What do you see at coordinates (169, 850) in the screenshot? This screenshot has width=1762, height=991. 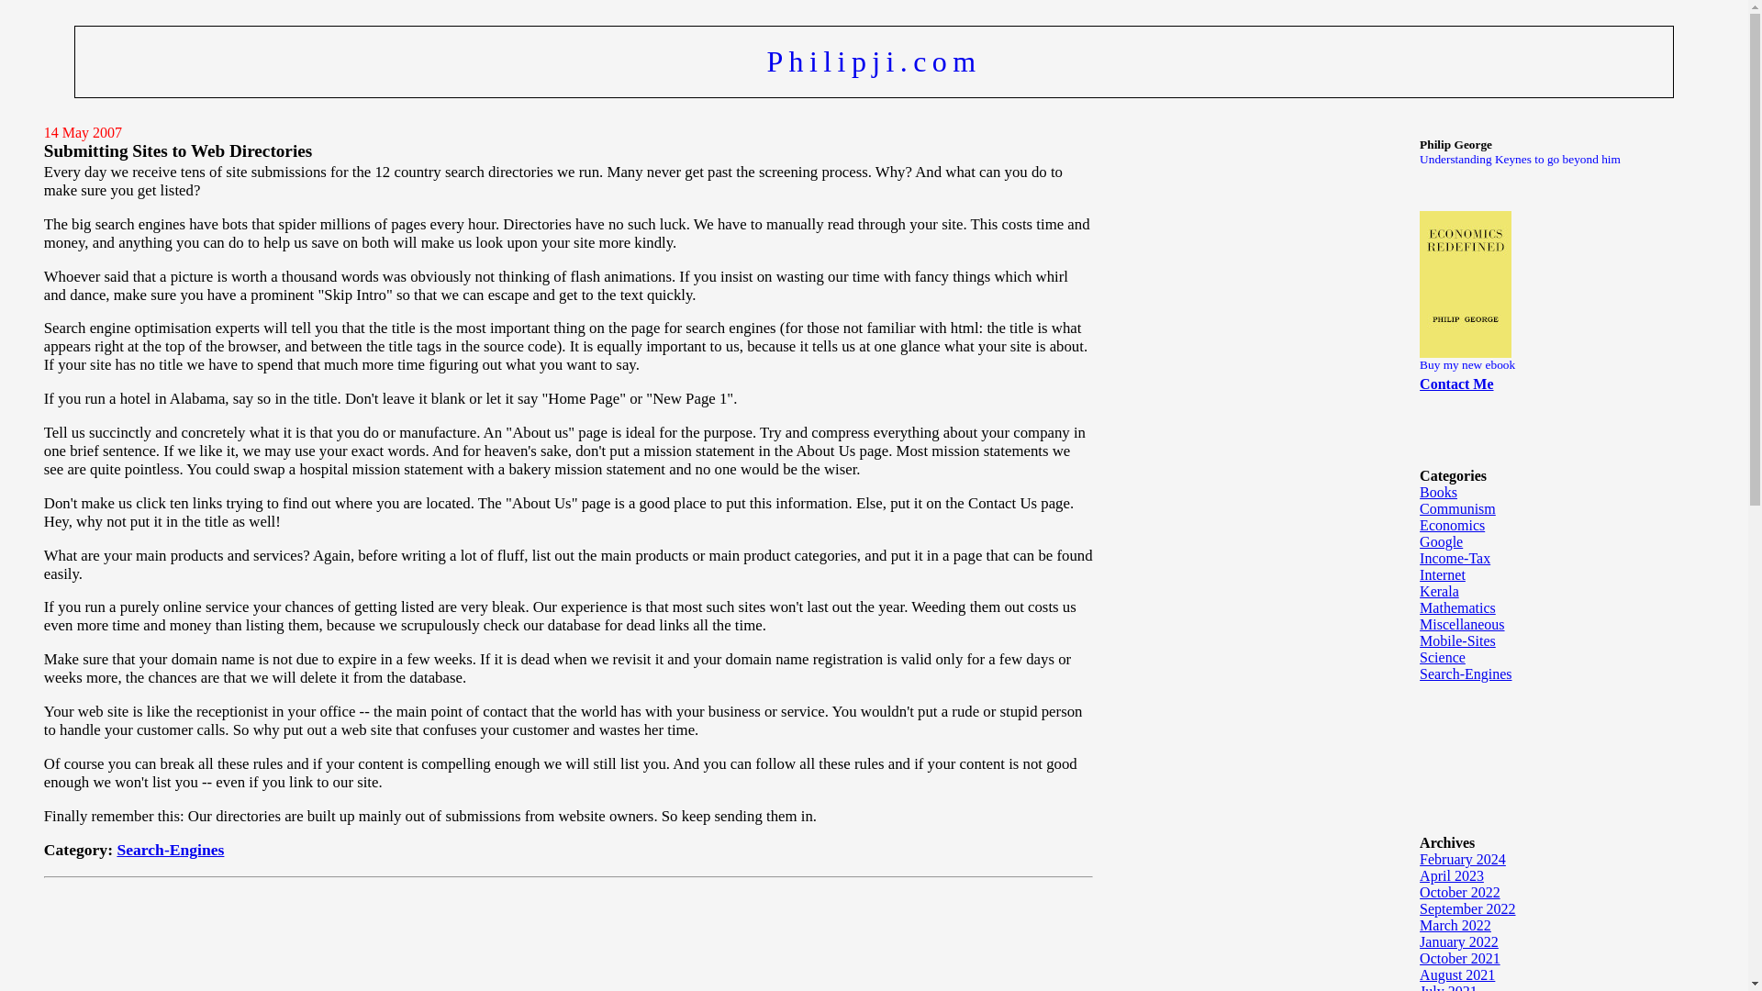 I see `Search-Engines` at bounding box center [169, 850].